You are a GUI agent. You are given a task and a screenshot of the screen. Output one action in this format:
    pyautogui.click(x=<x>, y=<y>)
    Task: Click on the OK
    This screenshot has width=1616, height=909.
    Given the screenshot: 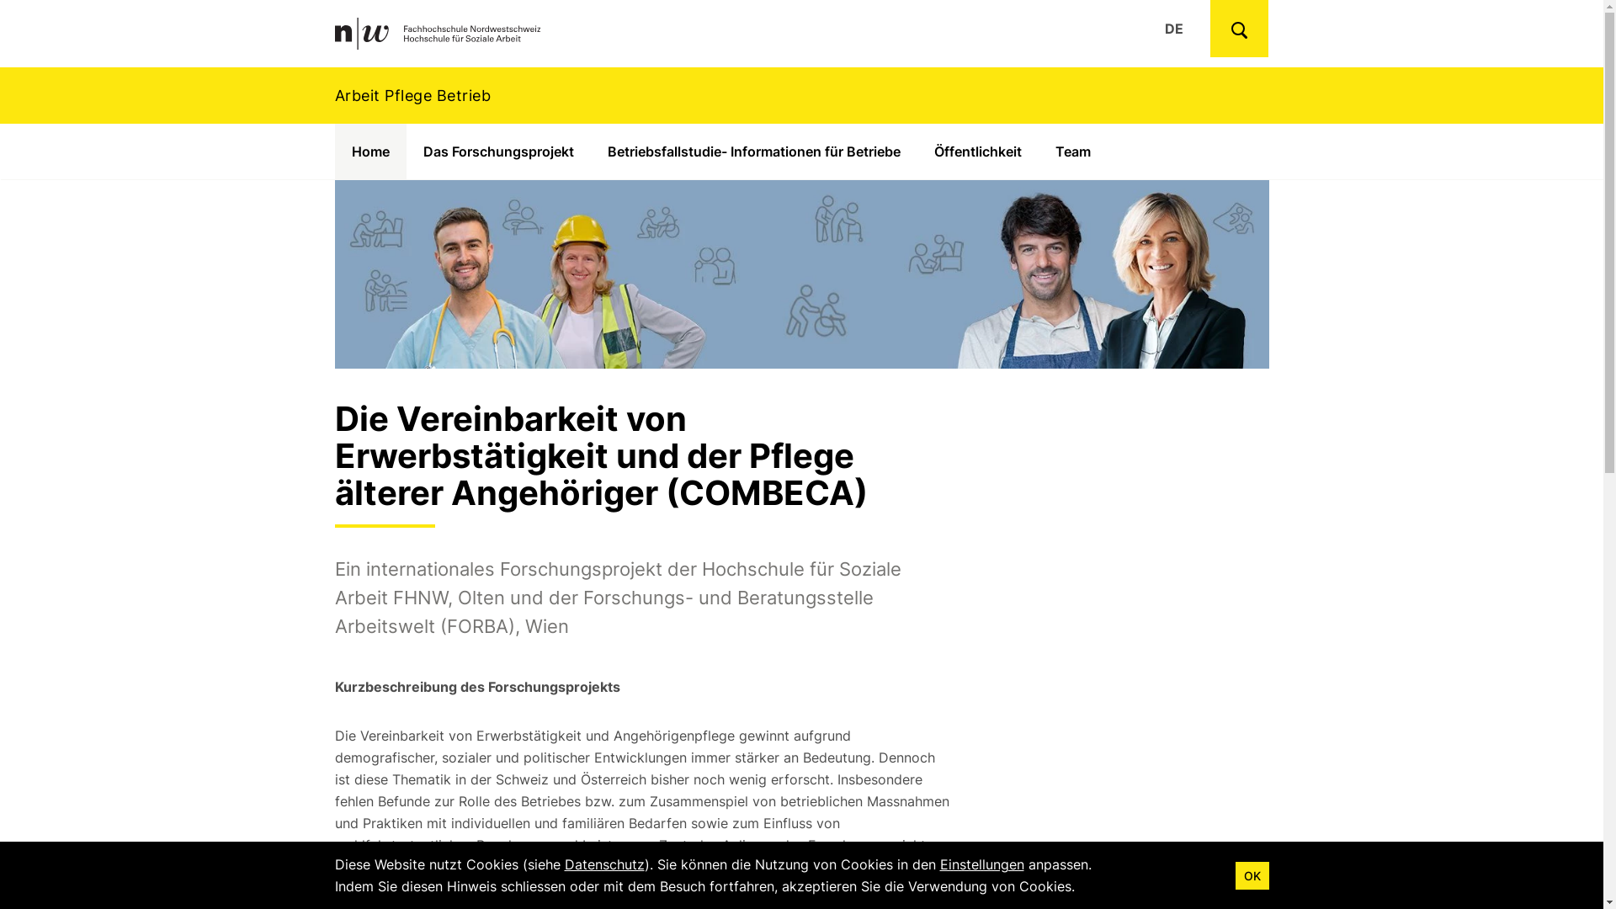 What is the action you would take?
    pyautogui.click(x=1252, y=875)
    